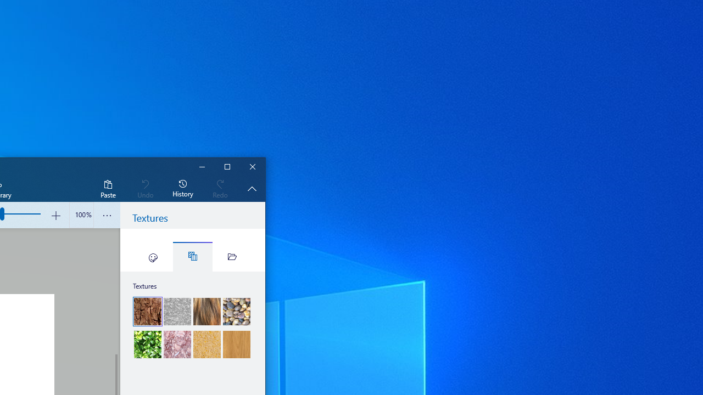  What do you see at coordinates (148, 345) in the screenshot?
I see `Hedge` at bounding box center [148, 345].